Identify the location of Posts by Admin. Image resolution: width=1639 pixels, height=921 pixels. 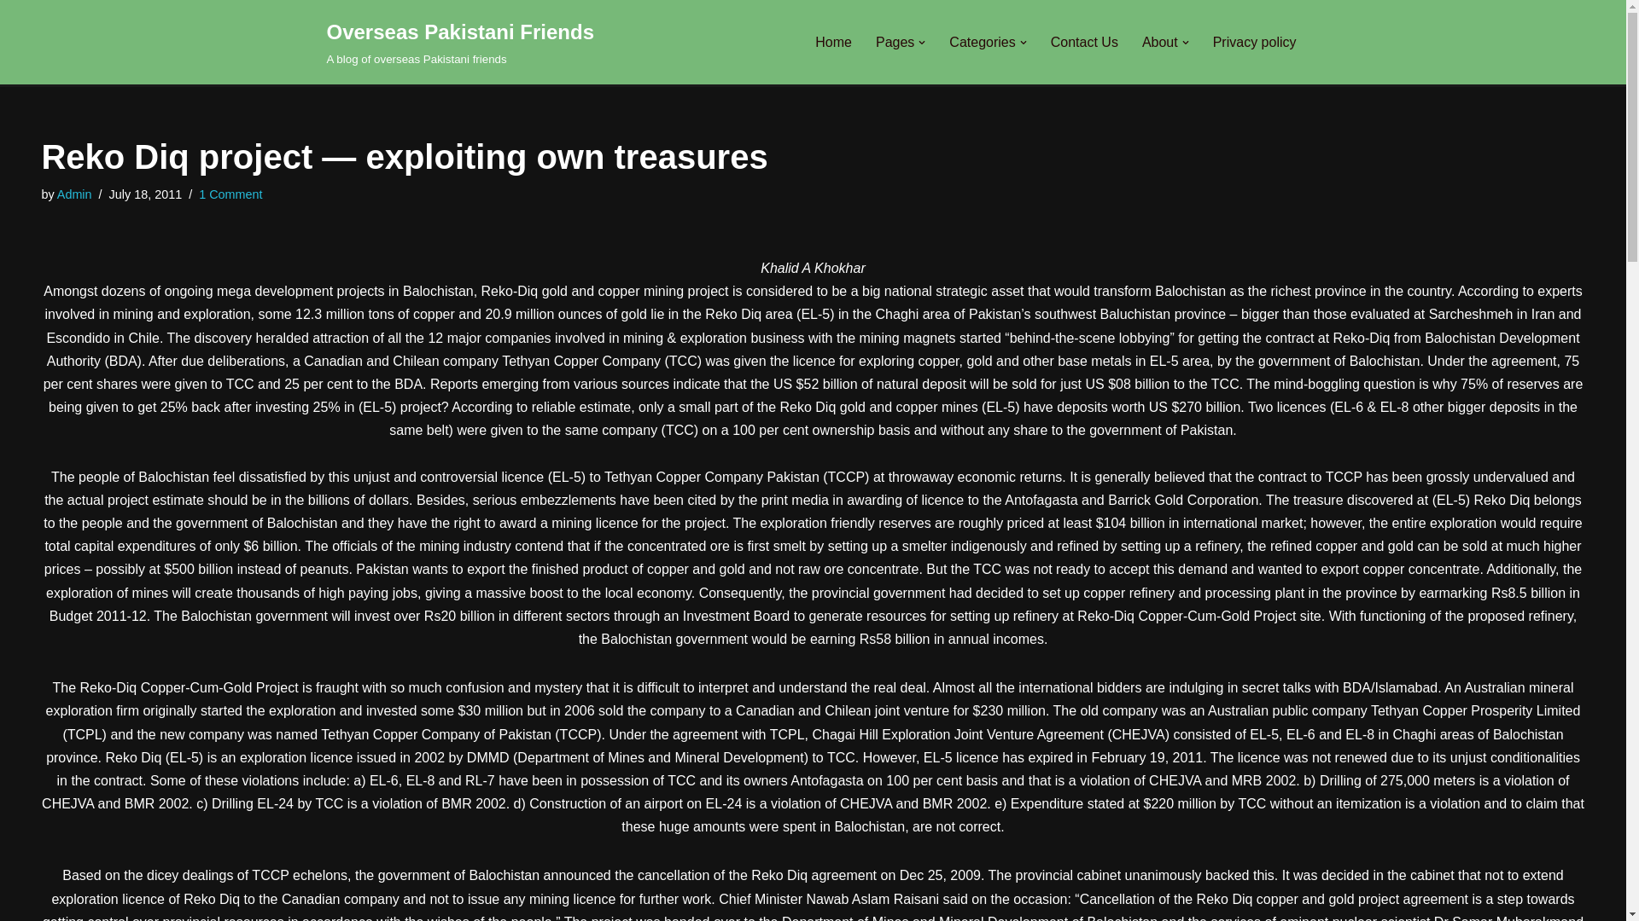
(74, 194).